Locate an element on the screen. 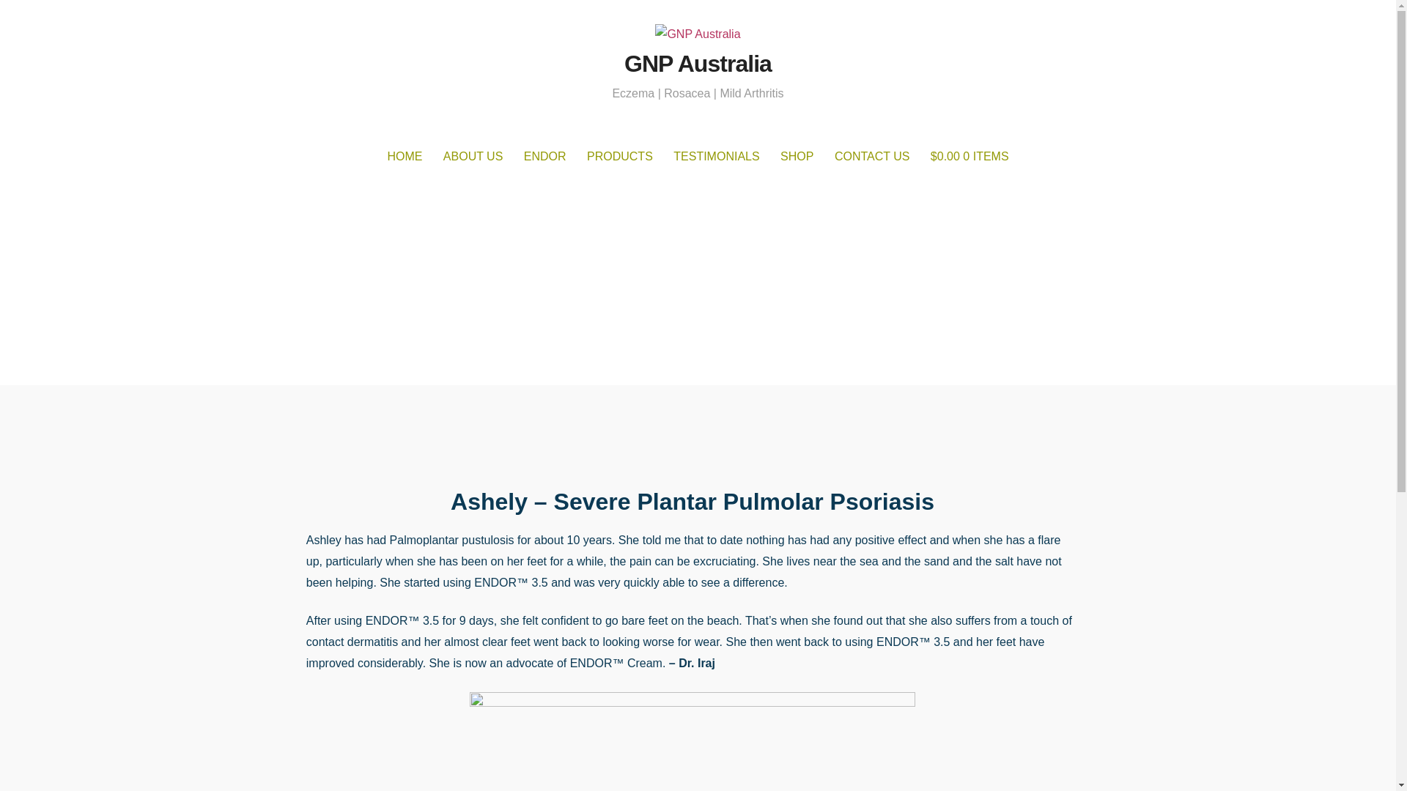  ABOUT US is located at coordinates (473, 157).